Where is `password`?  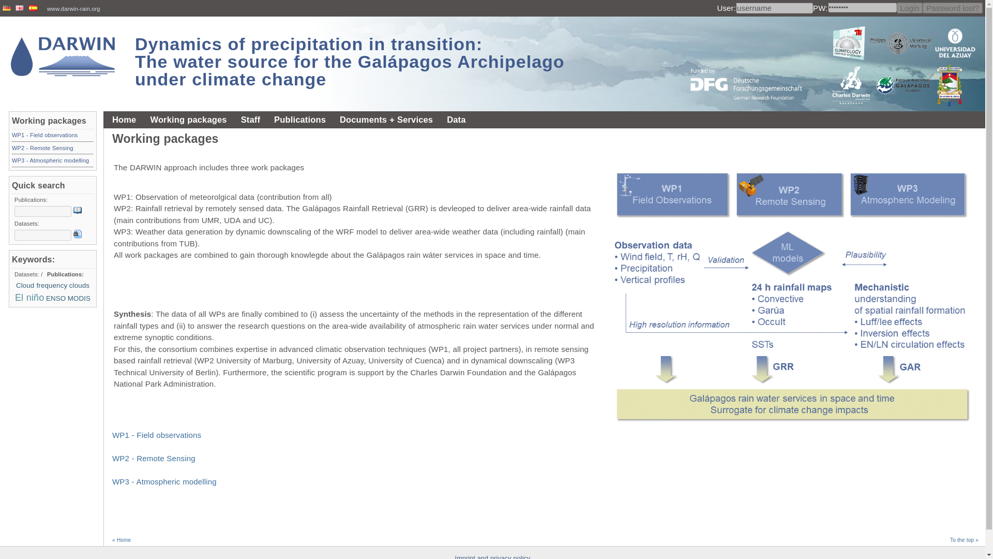 password is located at coordinates (862, 7).